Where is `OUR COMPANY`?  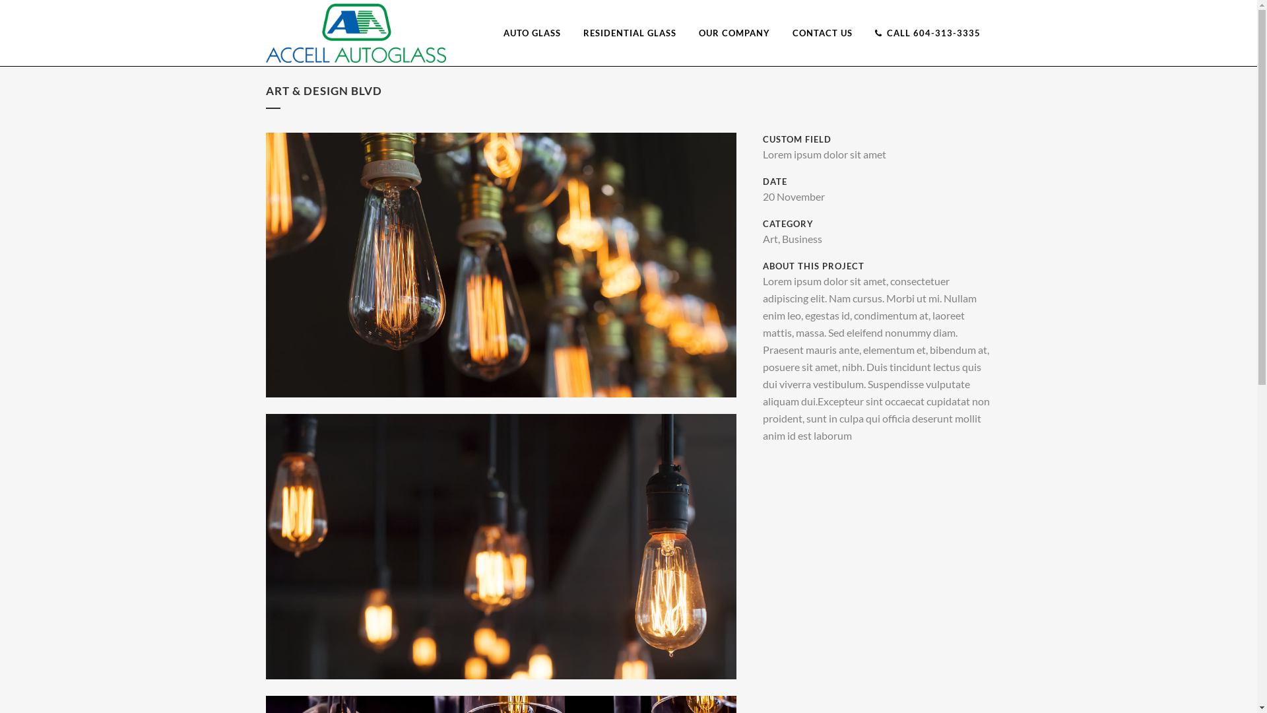 OUR COMPANY is located at coordinates (734, 33).